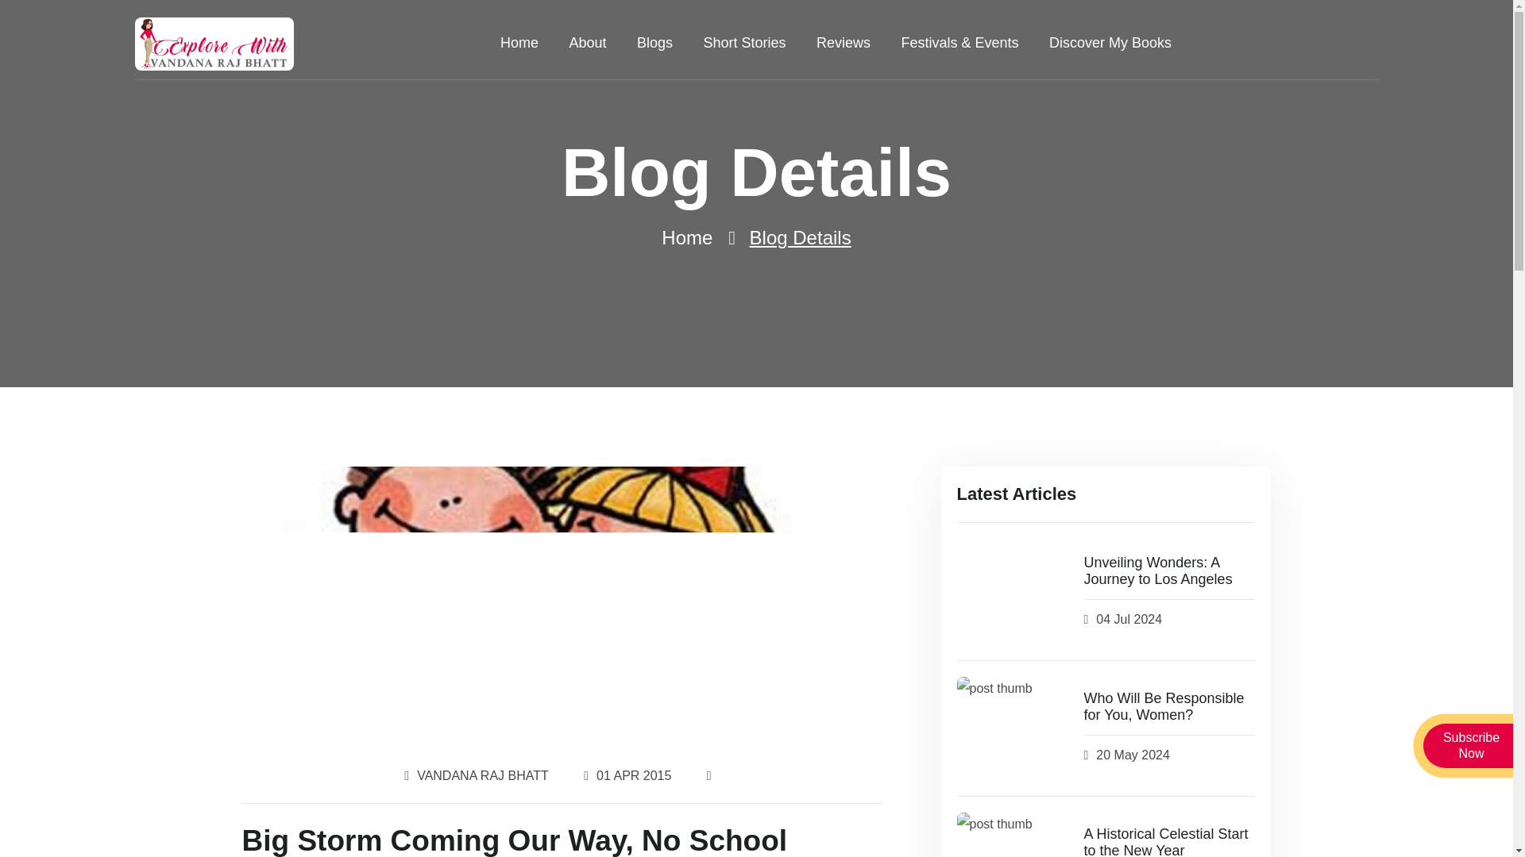  I want to click on A Historical Celestial Start to the New Year, so click(1169, 841).